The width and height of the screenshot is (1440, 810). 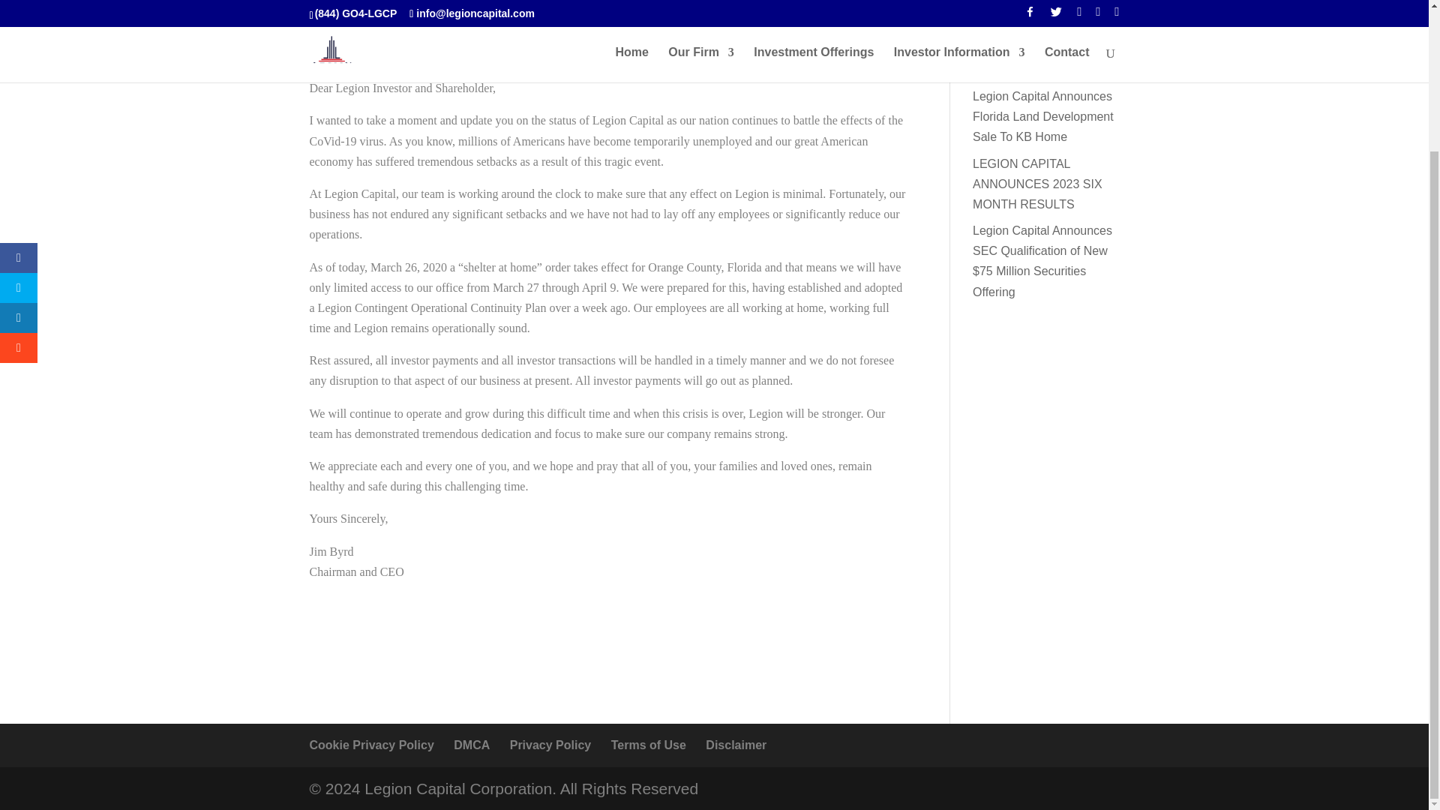 What do you see at coordinates (1038, 183) in the screenshot?
I see `LEGION CAPITAL ANNOUNCES 2023 SIX MONTH RESULTS` at bounding box center [1038, 183].